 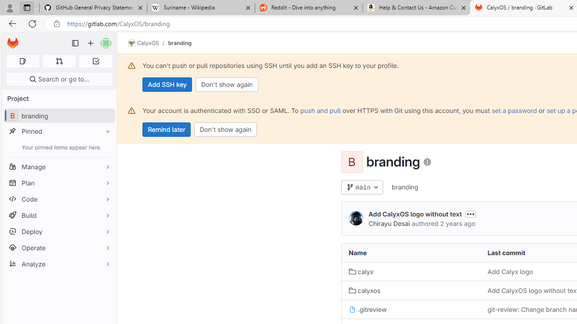 What do you see at coordinates (411, 310) in the screenshot?
I see `.gitreview` at bounding box center [411, 310].